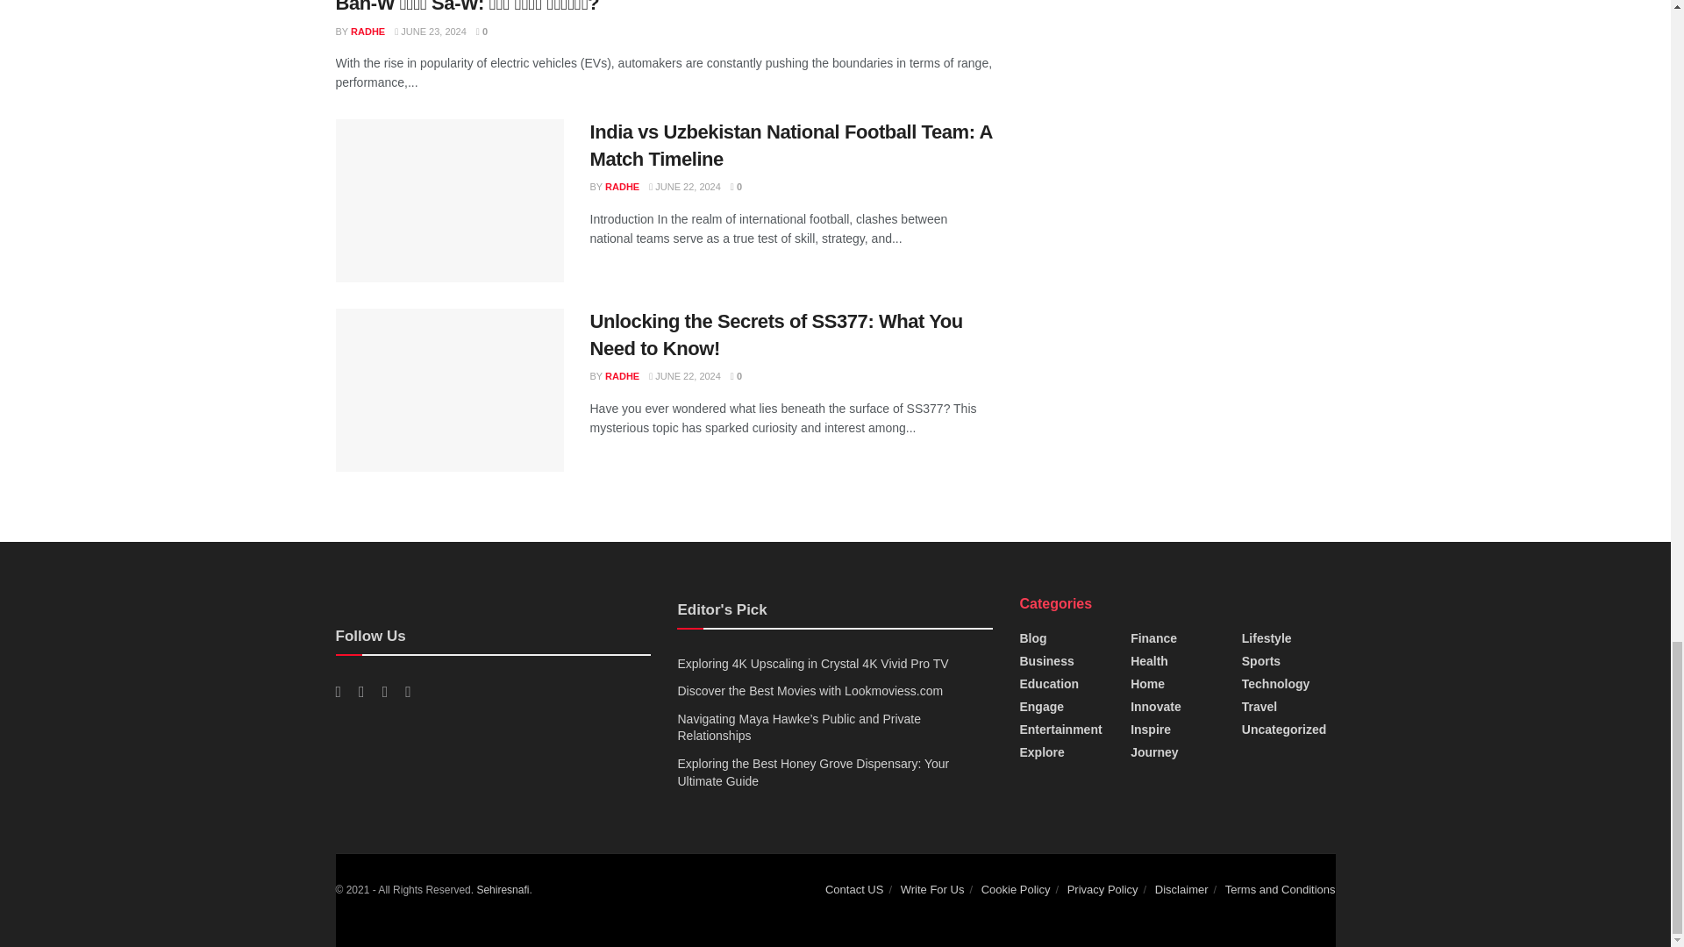 The height and width of the screenshot is (947, 1684). Describe the element at coordinates (502, 889) in the screenshot. I see `sehiresnafi` at that location.